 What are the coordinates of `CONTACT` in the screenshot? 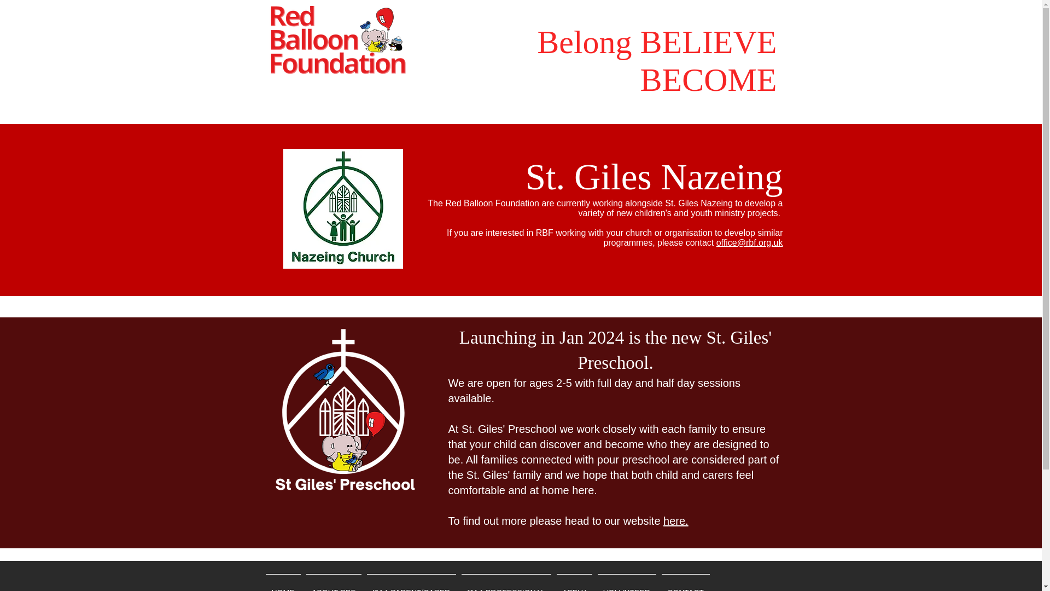 It's located at (685, 582).